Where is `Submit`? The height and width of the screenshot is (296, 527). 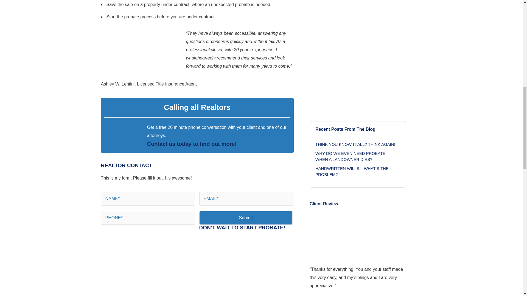
Submit is located at coordinates (246, 218).